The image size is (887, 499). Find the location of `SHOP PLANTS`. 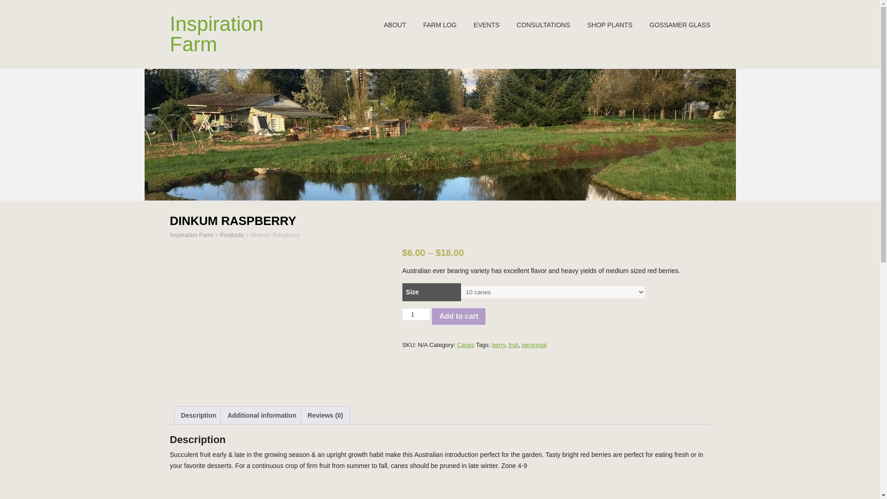

SHOP PLANTS is located at coordinates (610, 25).